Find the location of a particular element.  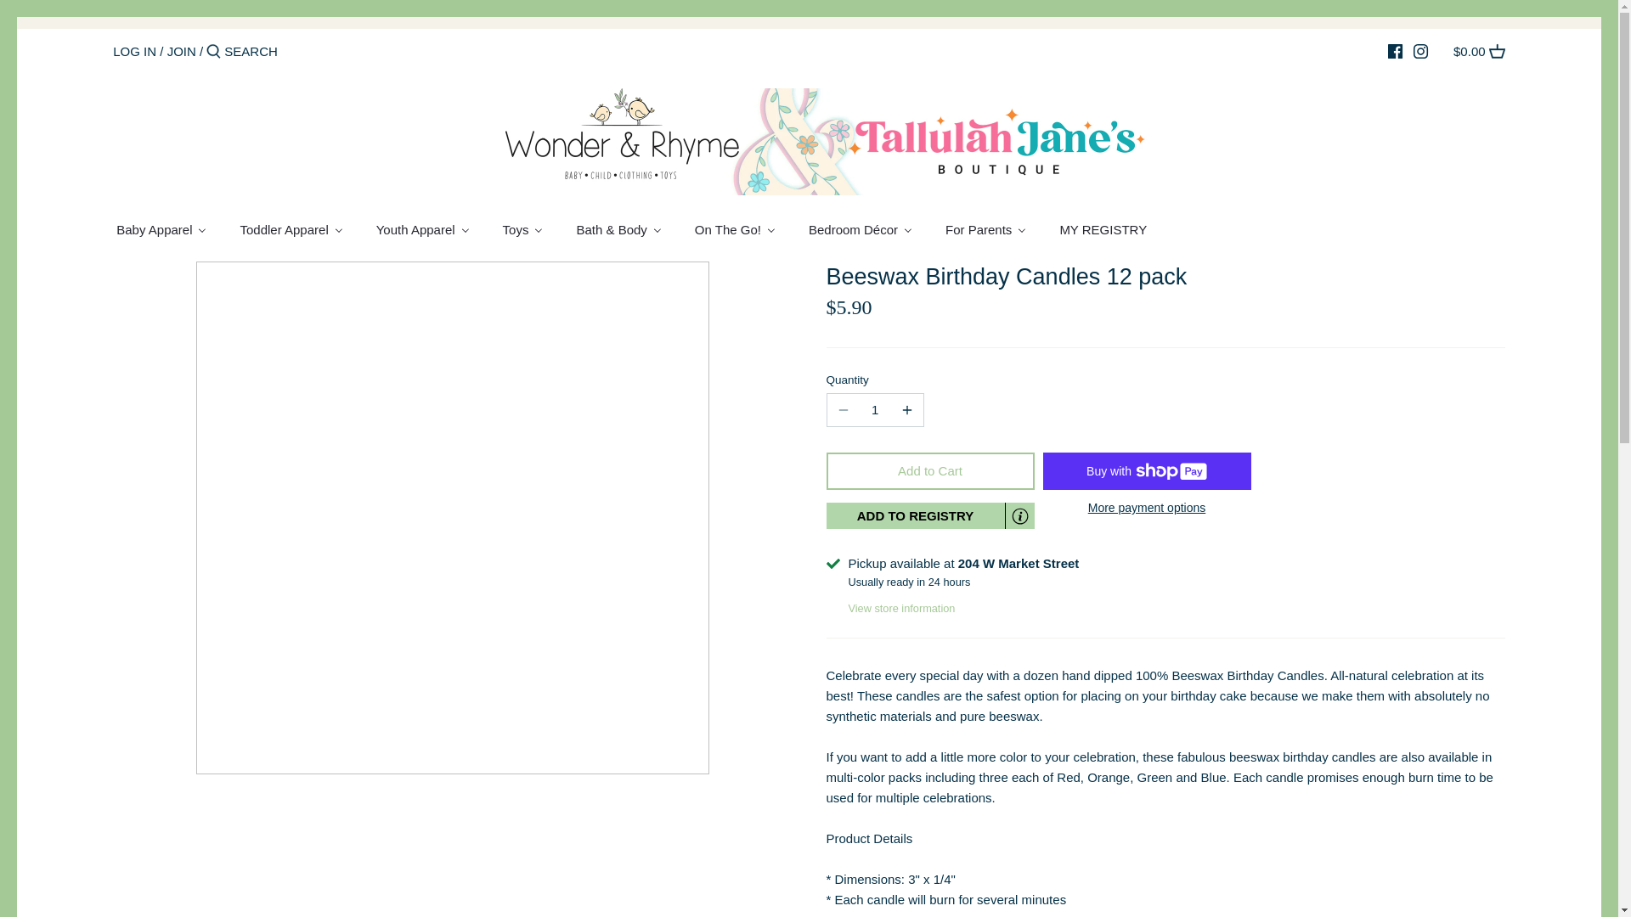

JOIN is located at coordinates (182, 51).